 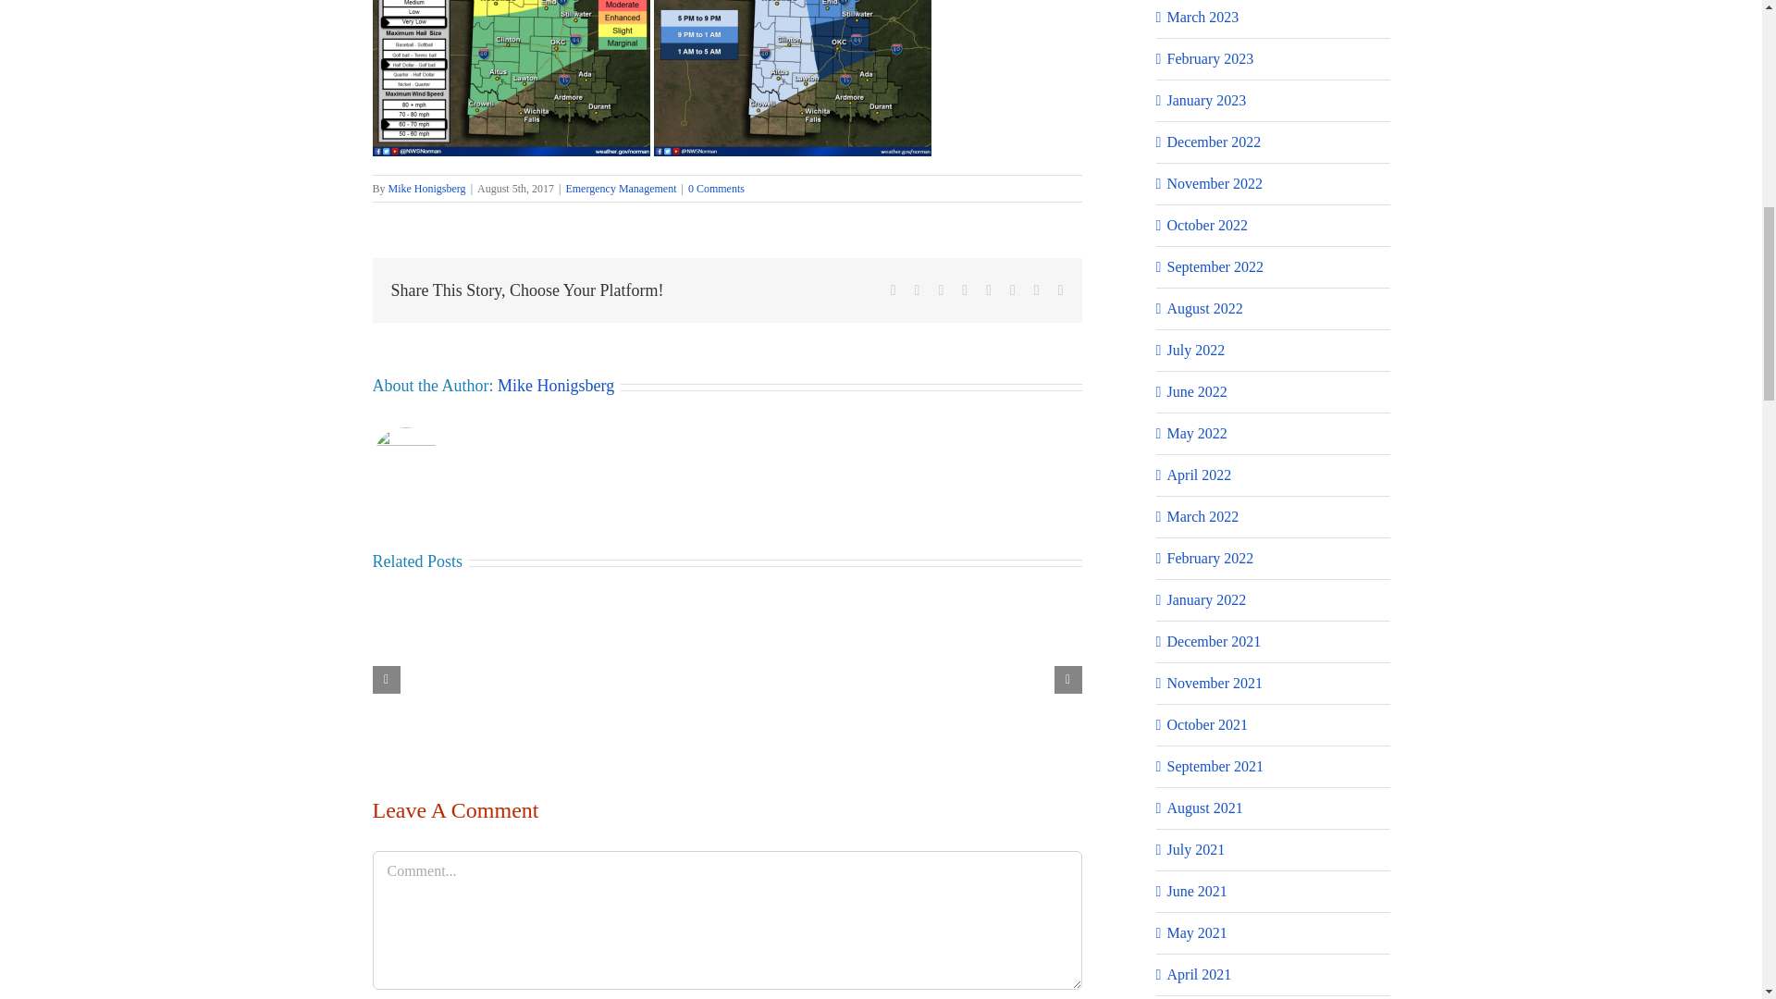 I want to click on Posts by Mike Honigsberg, so click(x=555, y=385).